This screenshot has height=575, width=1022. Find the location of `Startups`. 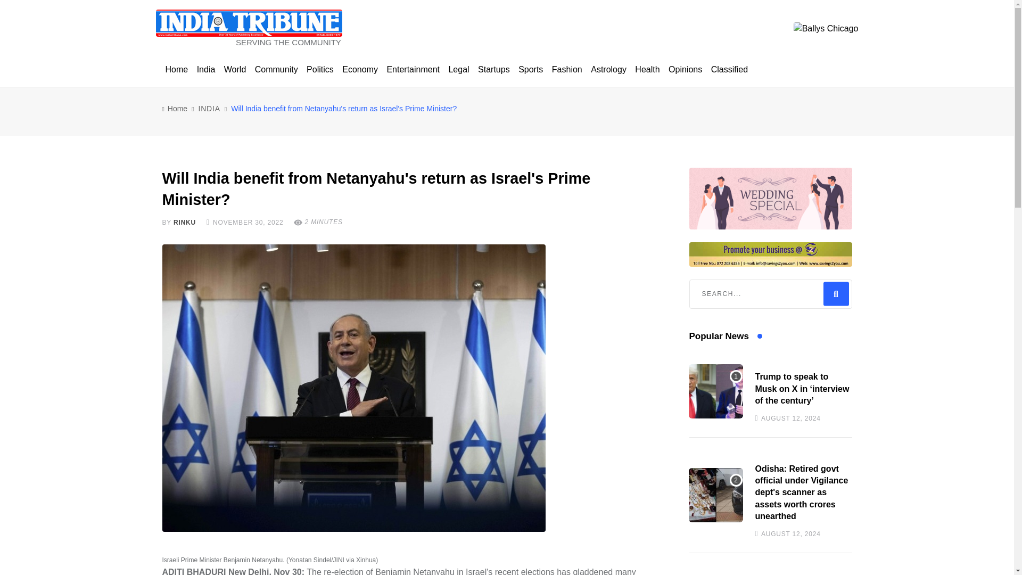

Startups is located at coordinates (494, 69).